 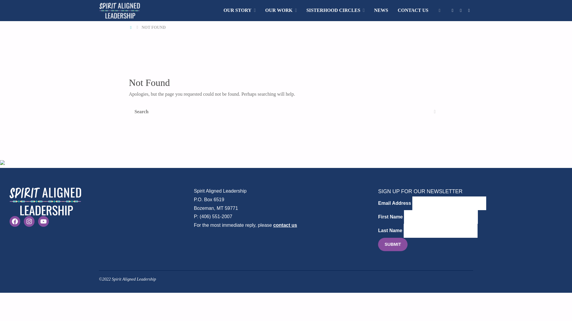 I want to click on Skip to content, so click(x=223, y=25).